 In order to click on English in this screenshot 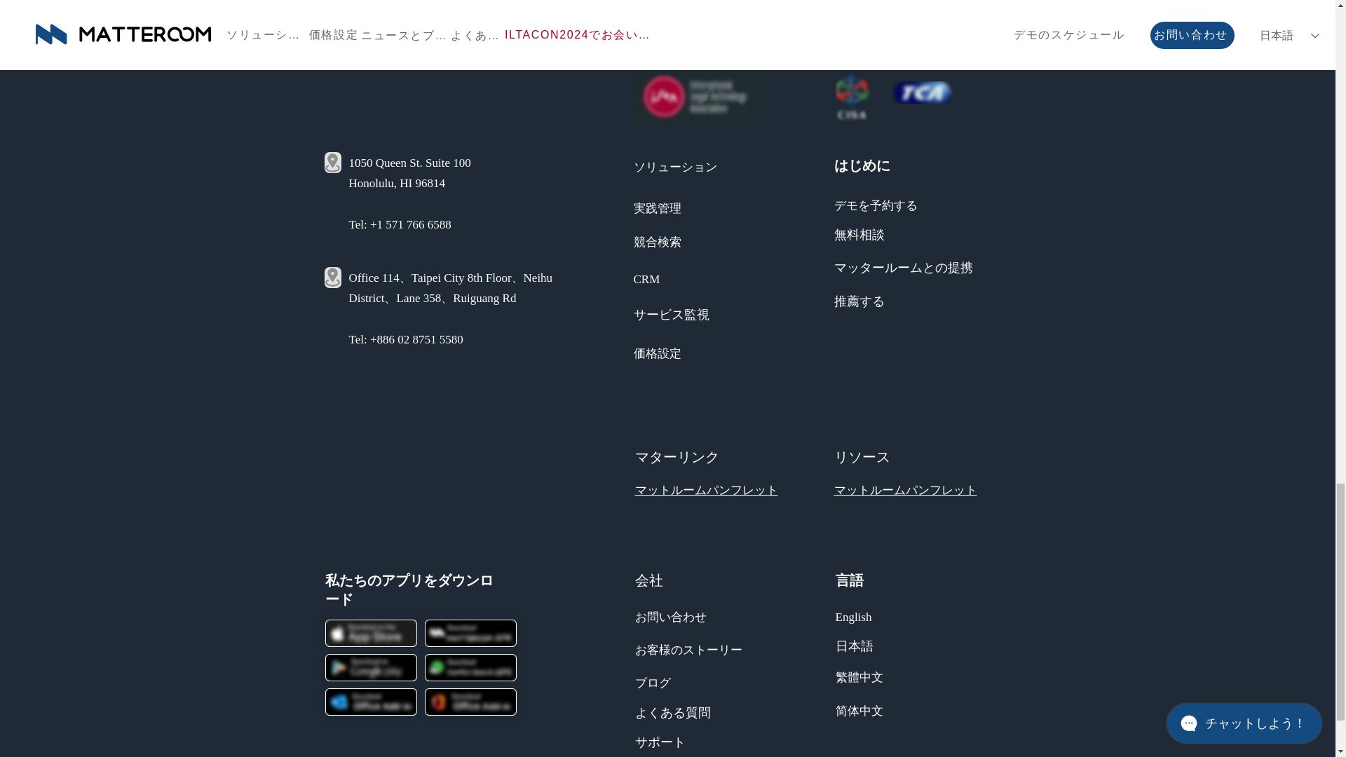, I will do `click(854, 615)`.